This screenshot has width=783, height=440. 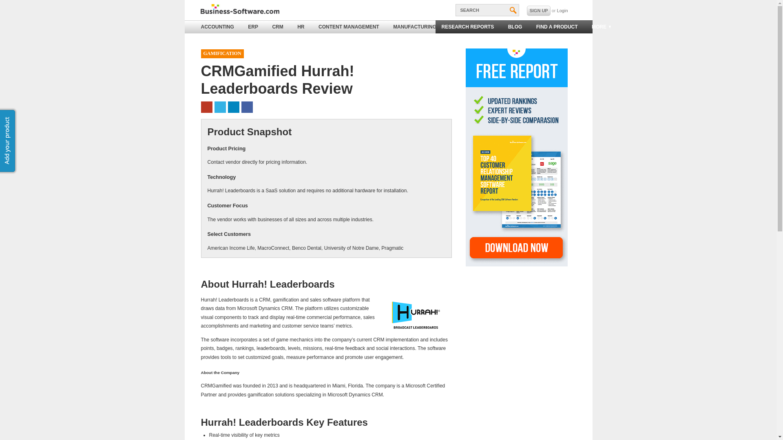 I want to click on SIGN UP, so click(x=538, y=11).